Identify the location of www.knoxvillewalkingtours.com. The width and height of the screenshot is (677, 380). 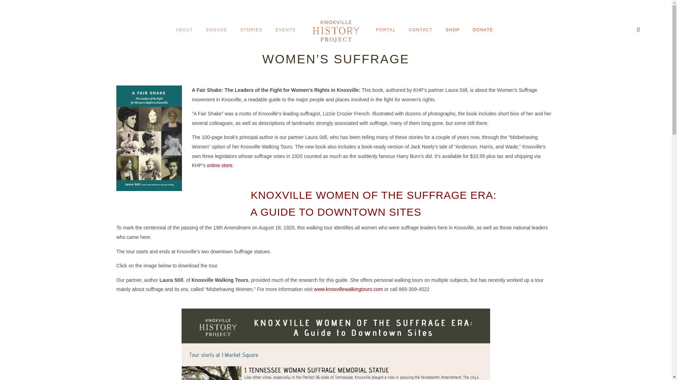
(348, 289).